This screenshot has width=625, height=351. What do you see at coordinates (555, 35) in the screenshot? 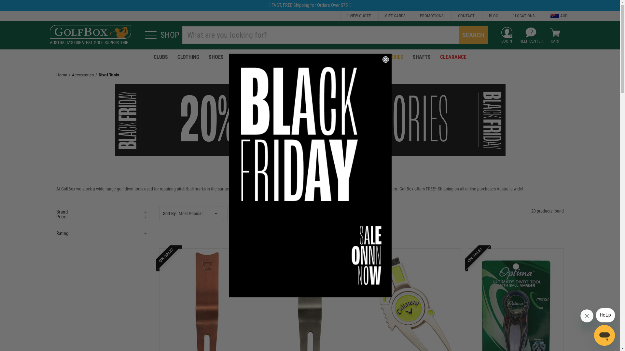
I see `CART` at bounding box center [555, 35].